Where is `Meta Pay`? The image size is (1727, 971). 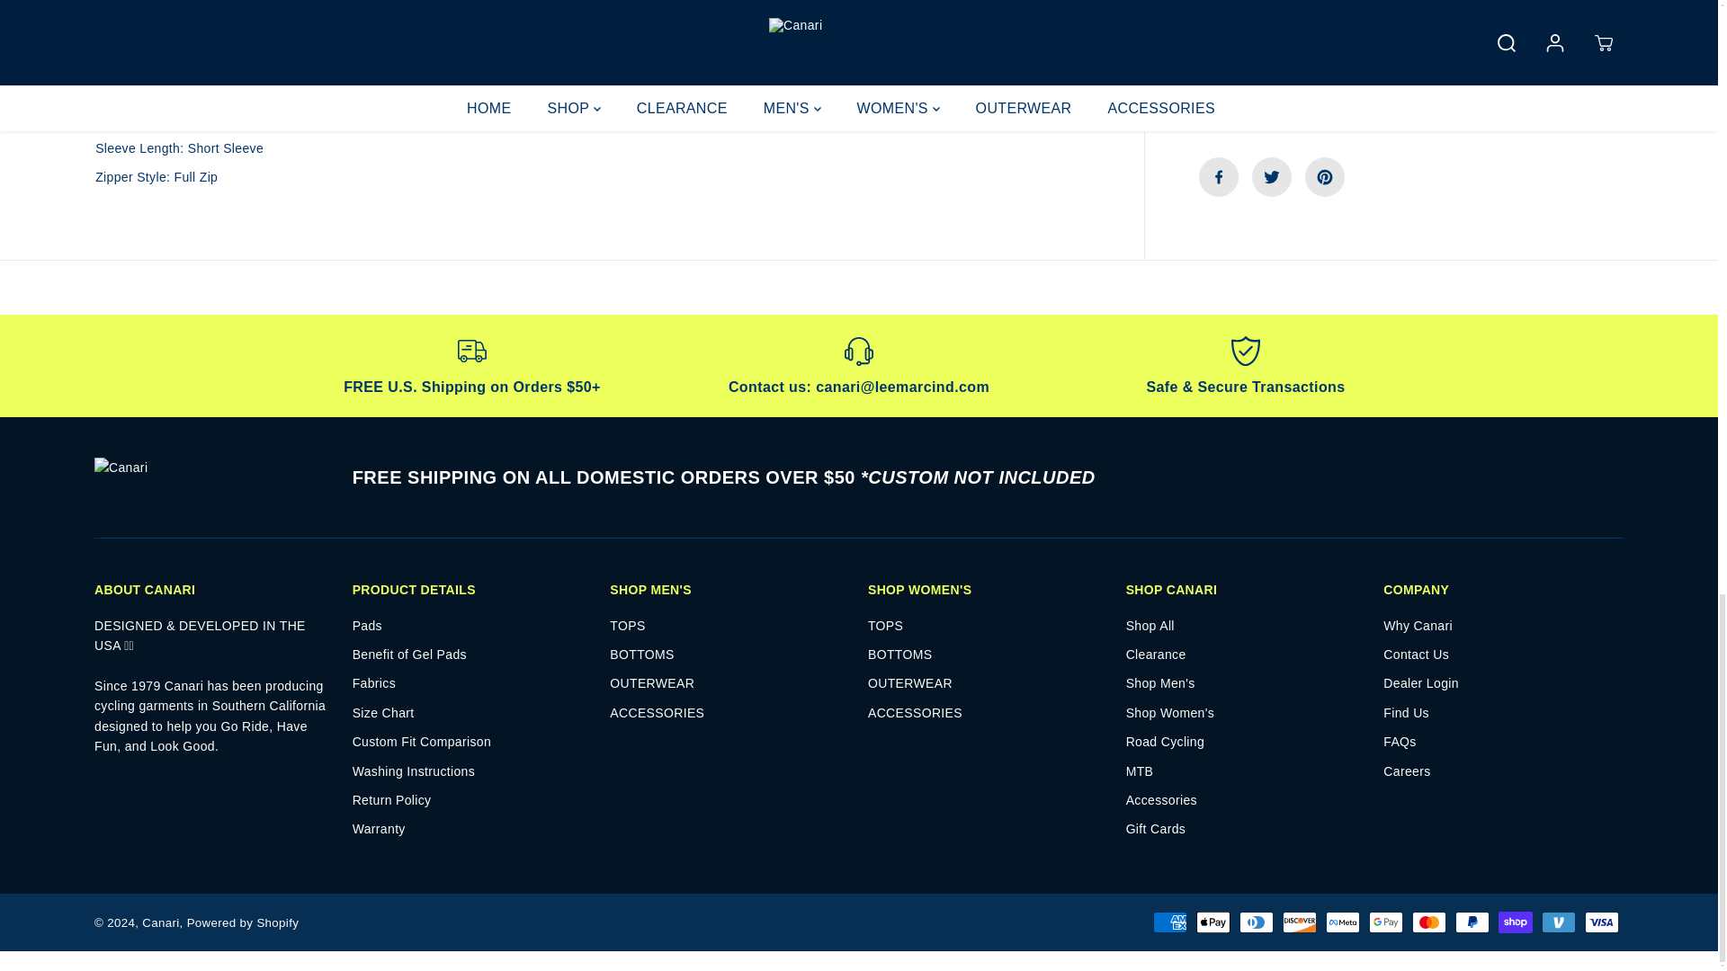 Meta Pay is located at coordinates (1343, 922).